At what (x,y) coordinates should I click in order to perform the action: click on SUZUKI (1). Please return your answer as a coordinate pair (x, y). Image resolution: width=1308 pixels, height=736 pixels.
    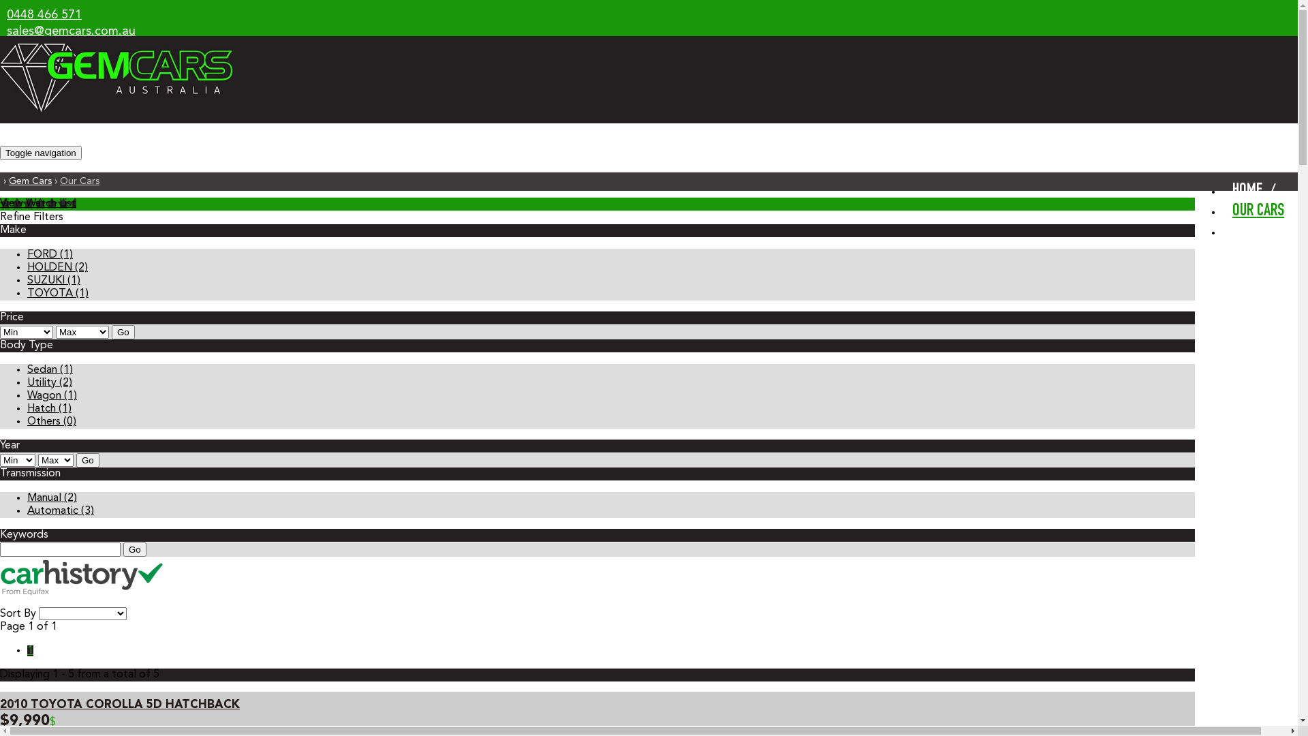
    Looking at the image, I should click on (54, 281).